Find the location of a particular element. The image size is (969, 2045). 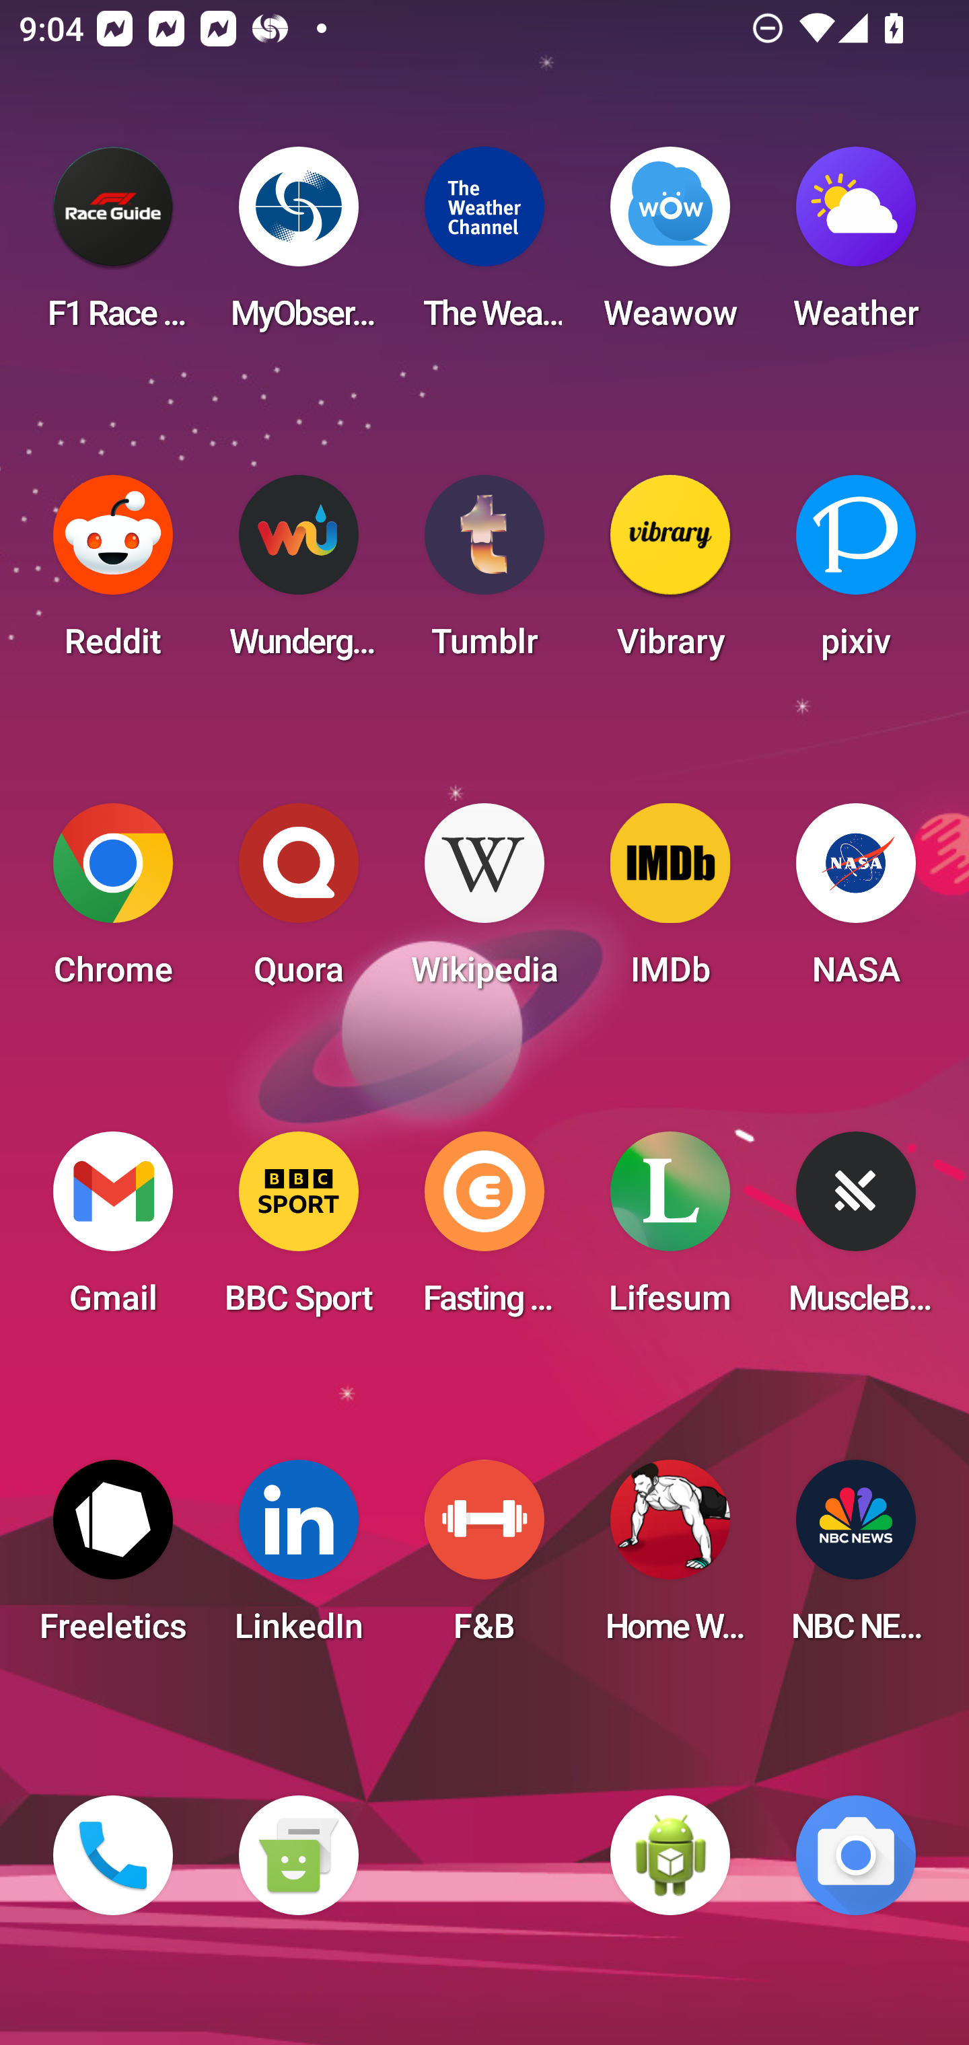

IMDb is located at coordinates (670, 903).